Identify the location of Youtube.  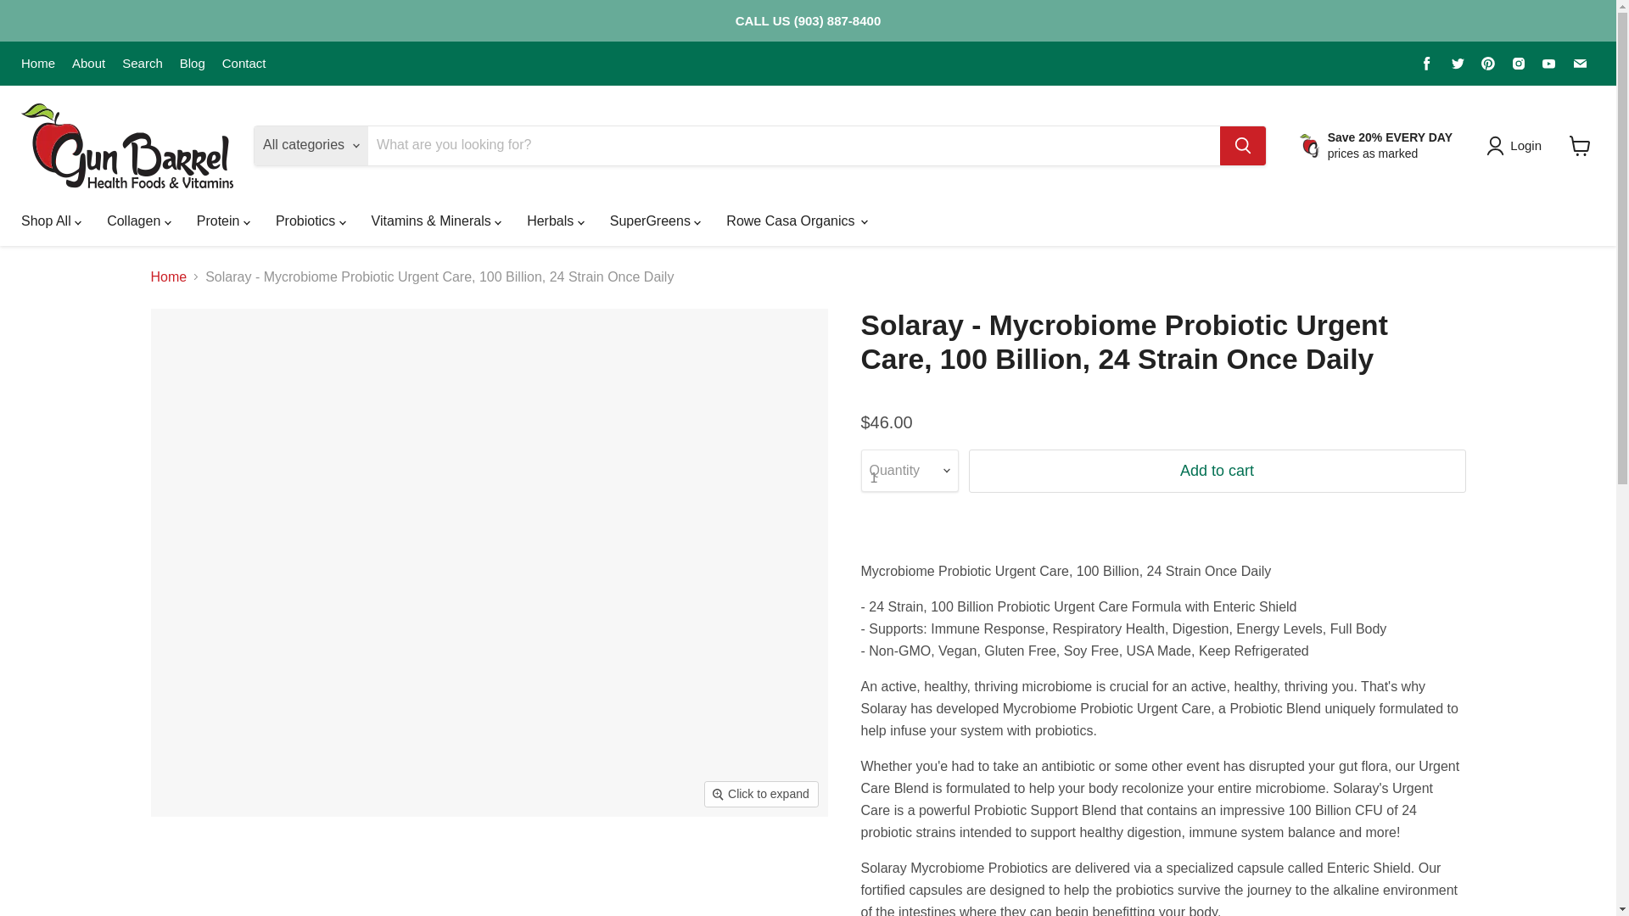
(1549, 63).